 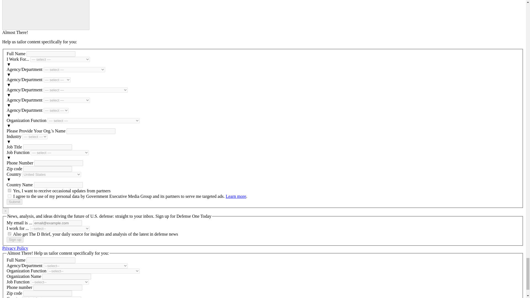 I want to click on on, so click(x=9, y=196).